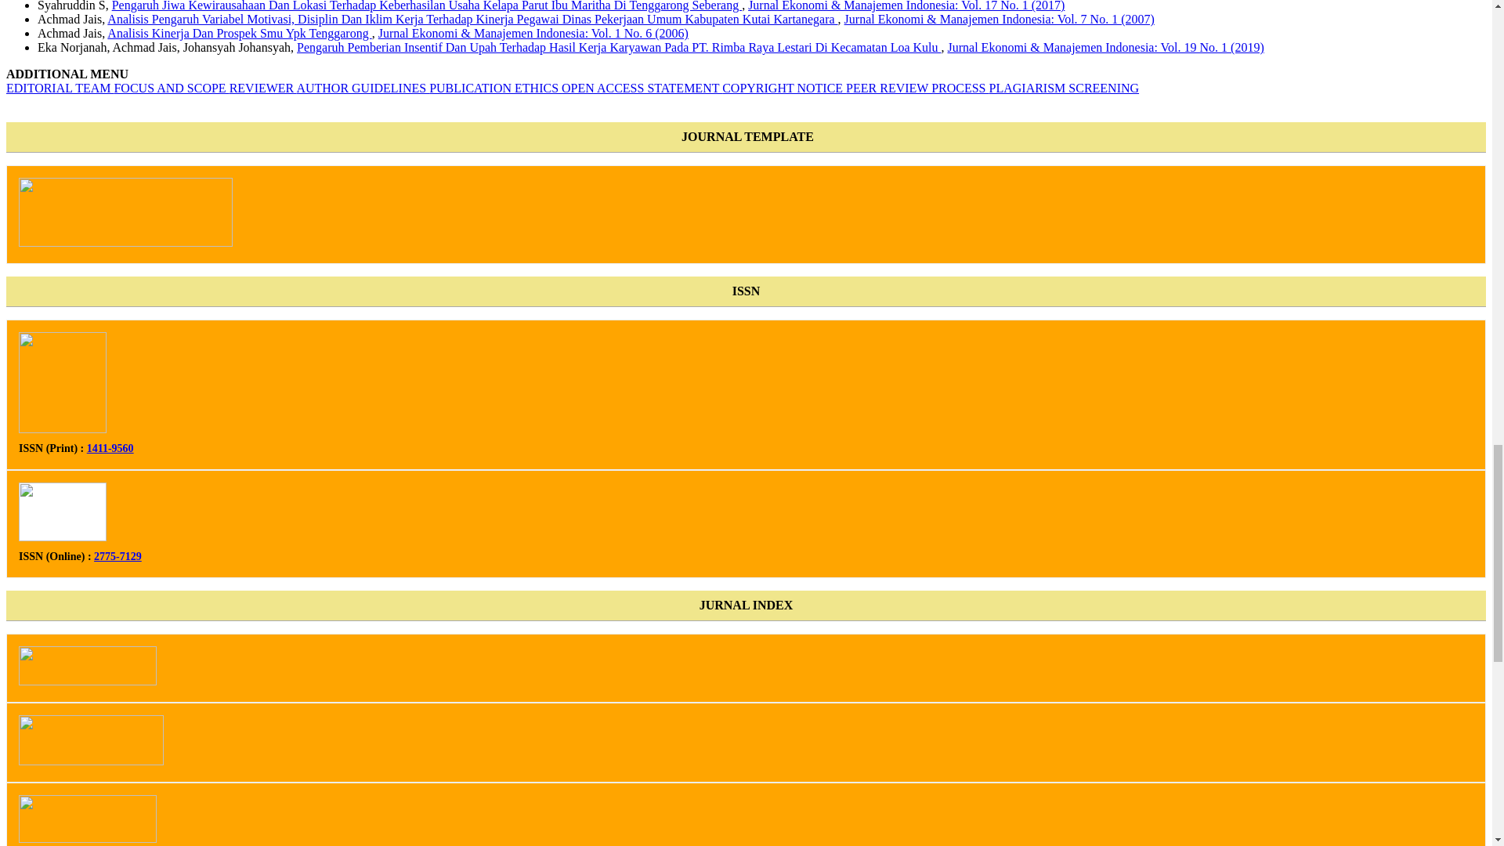 This screenshot has width=1504, height=846. Describe the element at coordinates (783, 88) in the screenshot. I see `COPYRIGHT NOTICE` at that location.